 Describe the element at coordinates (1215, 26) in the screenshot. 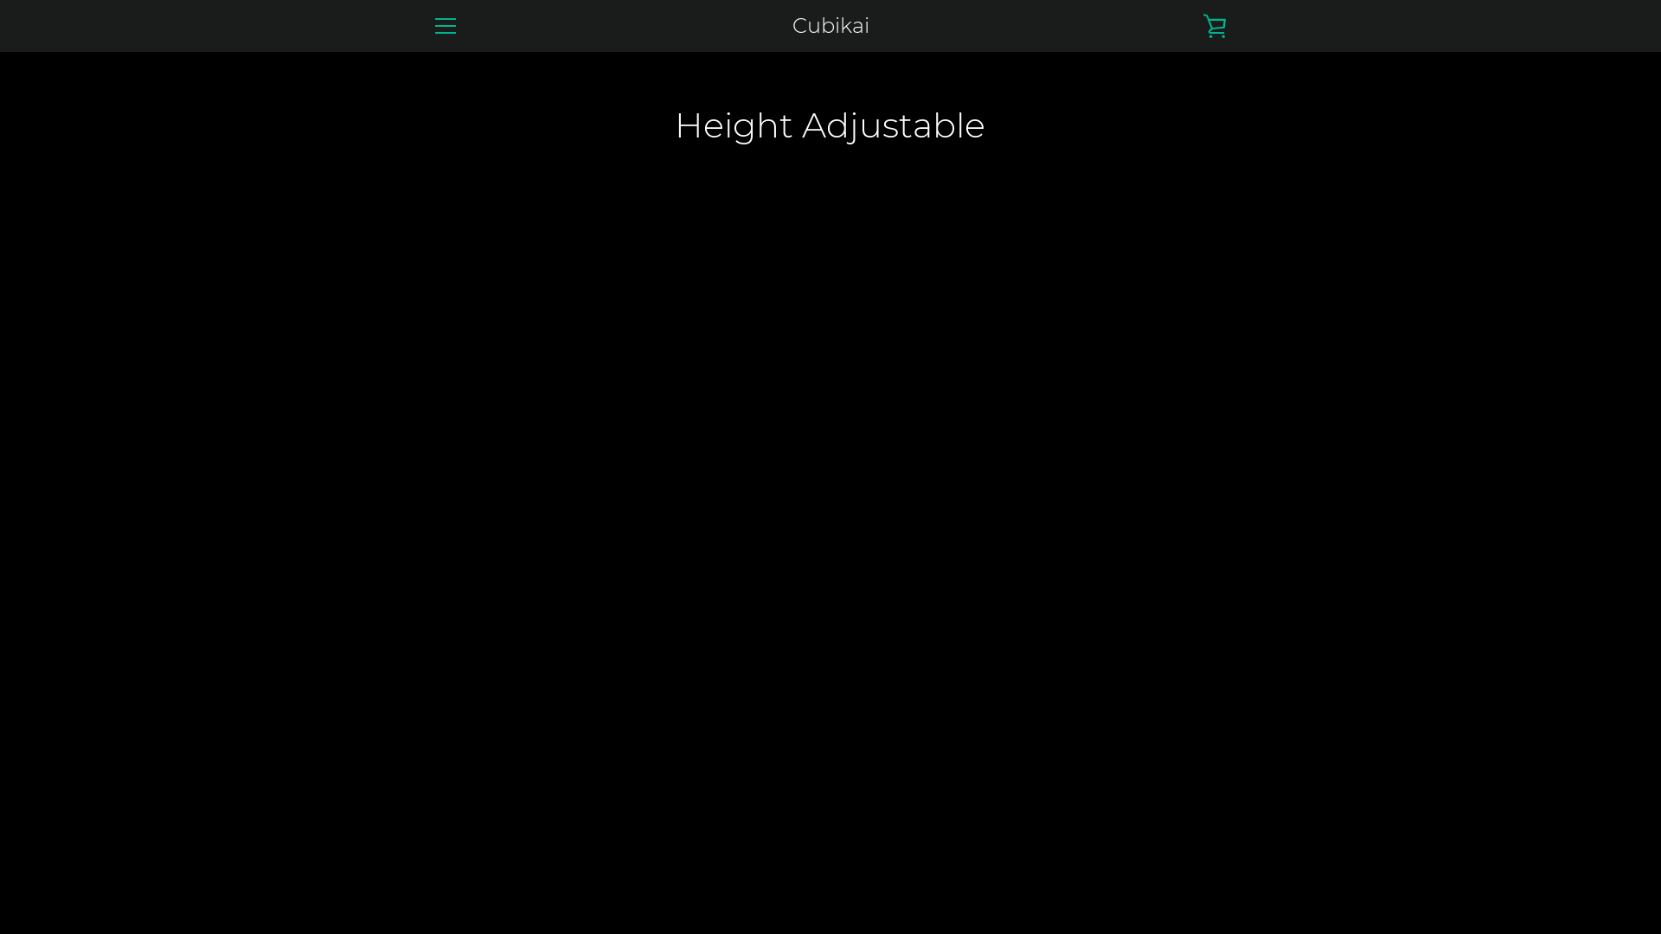

I see `VIEW CART` at that location.